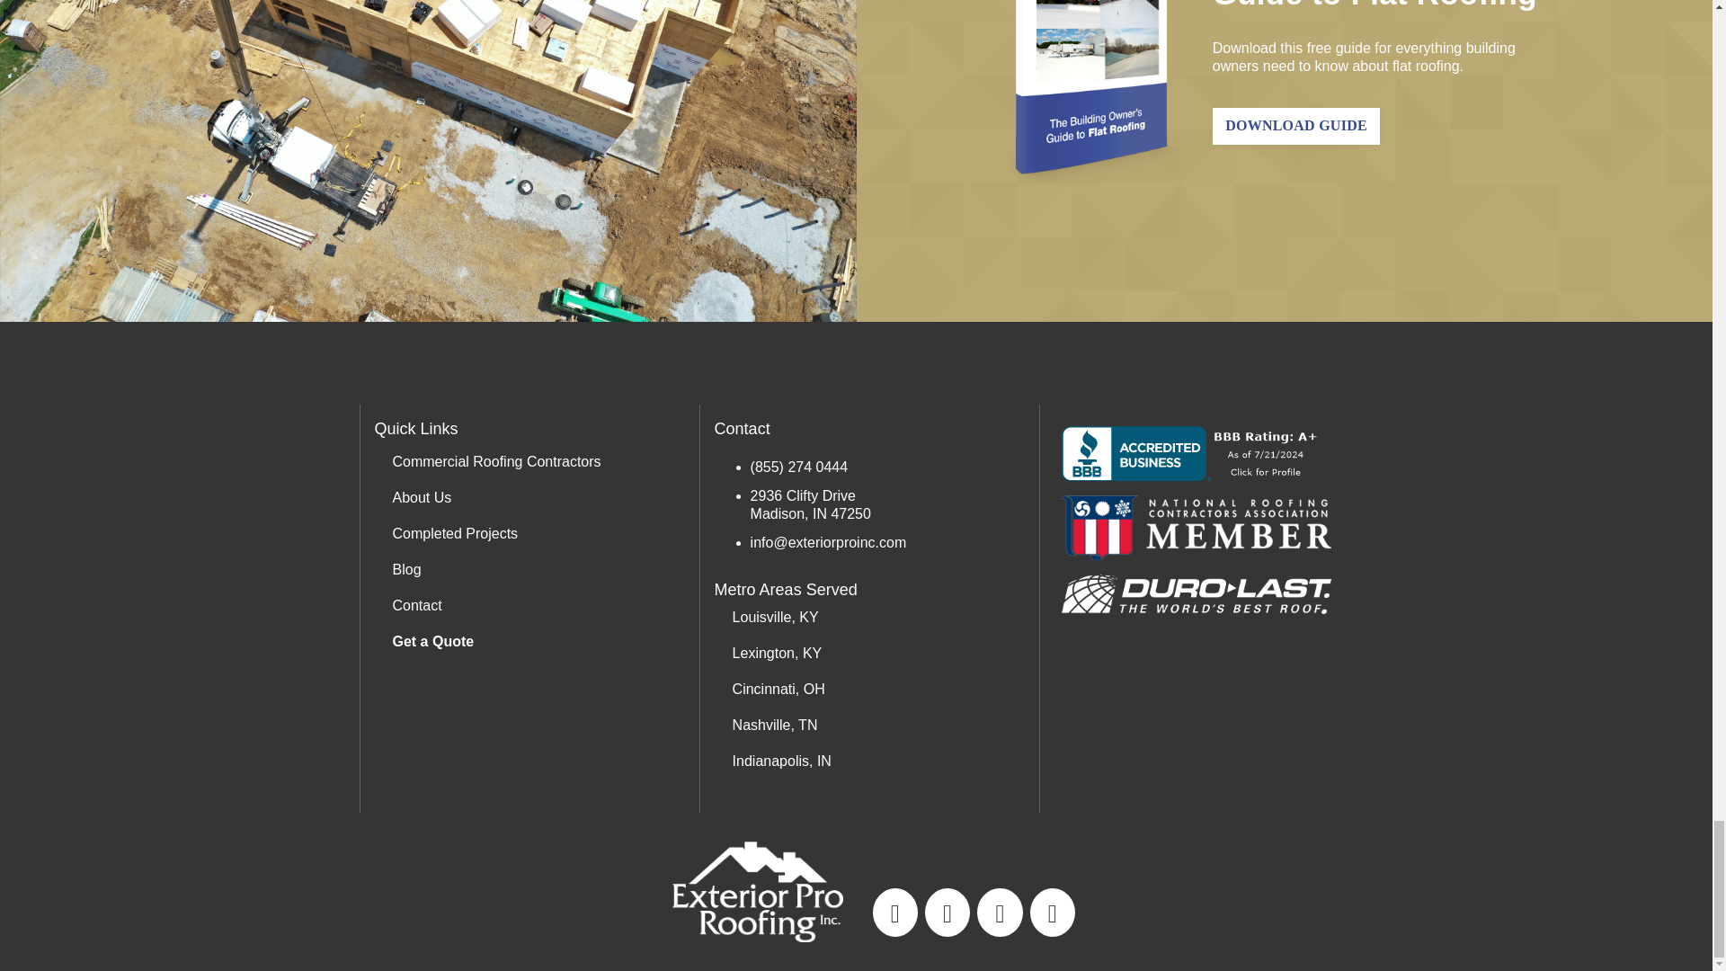 The height and width of the screenshot is (971, 1726). Describe the element at coordinates (1000, 911) in the screenshot. I see `Follow us on Linkedin` at that location.